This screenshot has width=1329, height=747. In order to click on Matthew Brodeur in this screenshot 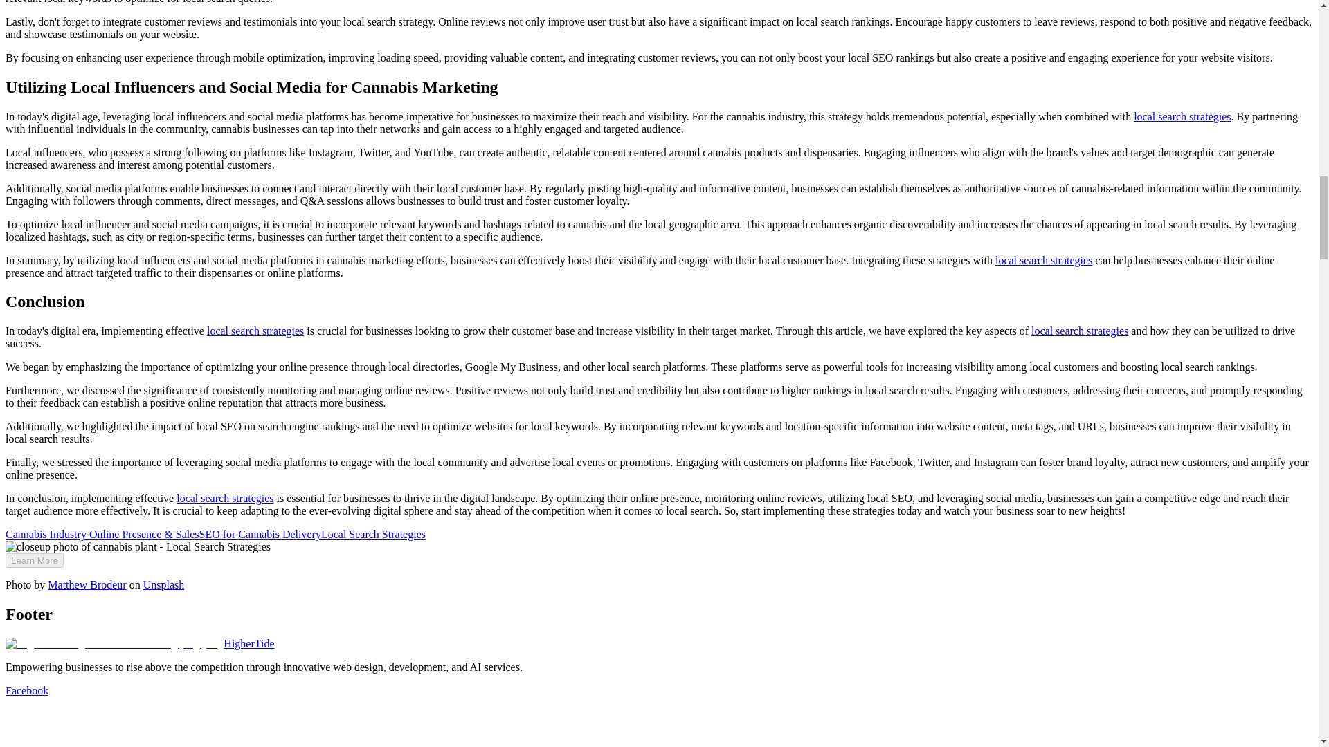, I will do `click(87, 585)`.